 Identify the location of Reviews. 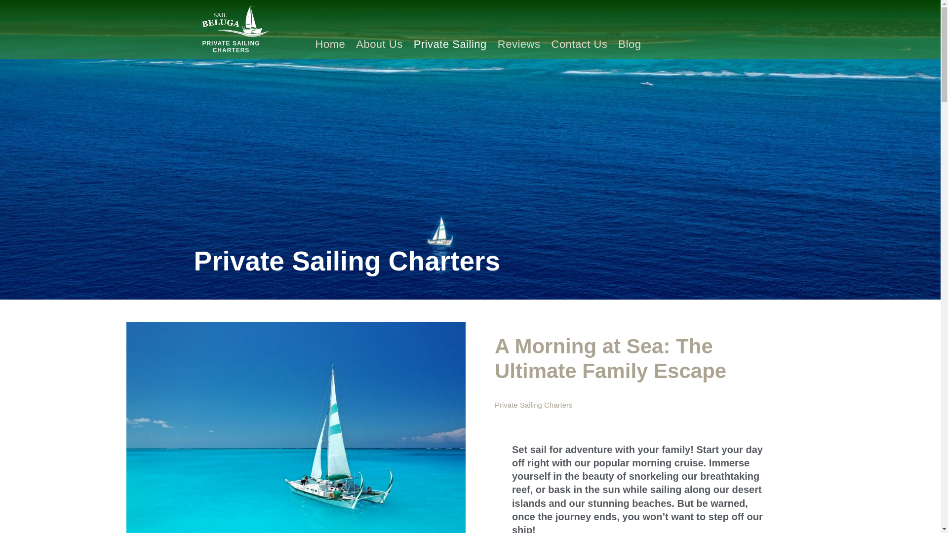
(518, 44).